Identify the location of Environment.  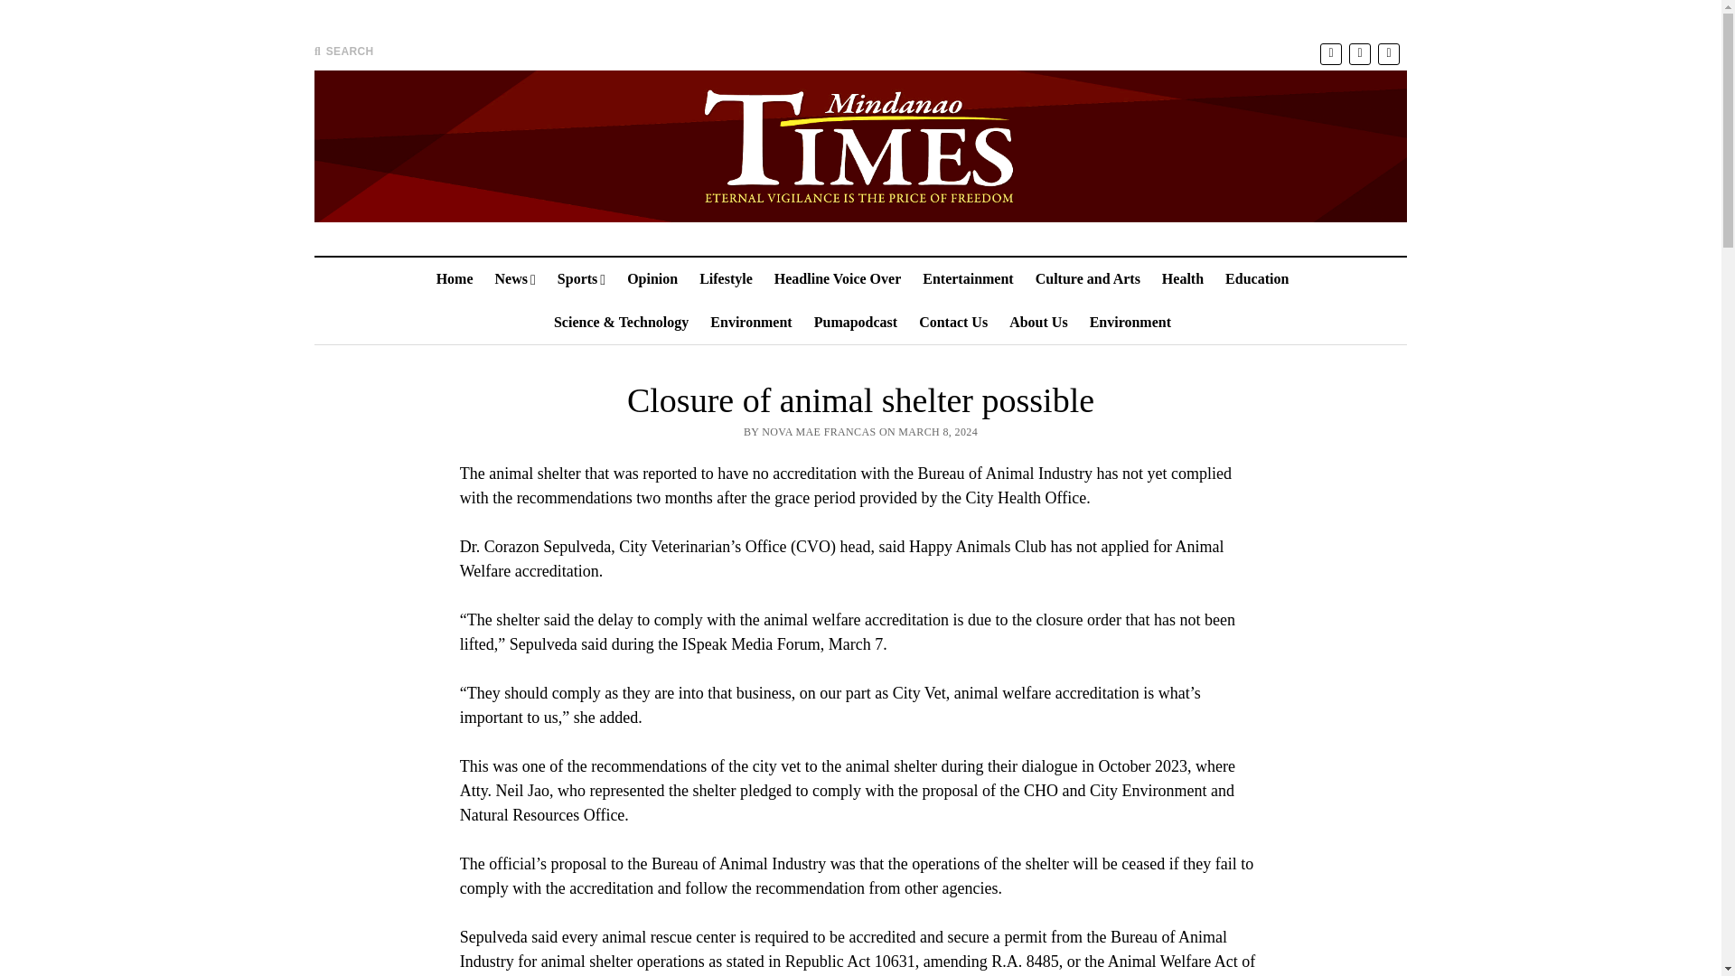
(1130, 322).